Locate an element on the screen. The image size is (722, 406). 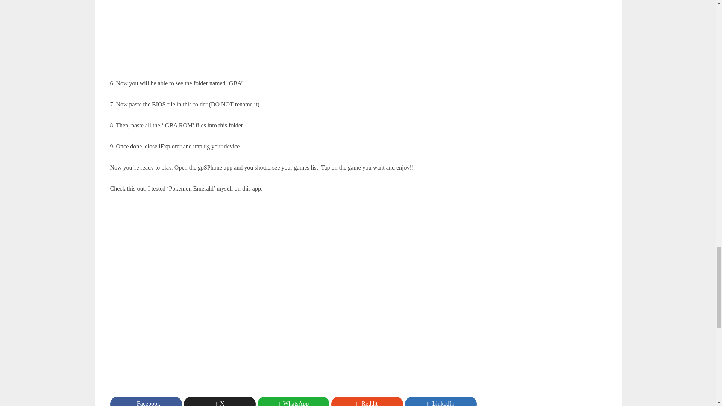
LinkedIn is located at coordinates (440, 401).